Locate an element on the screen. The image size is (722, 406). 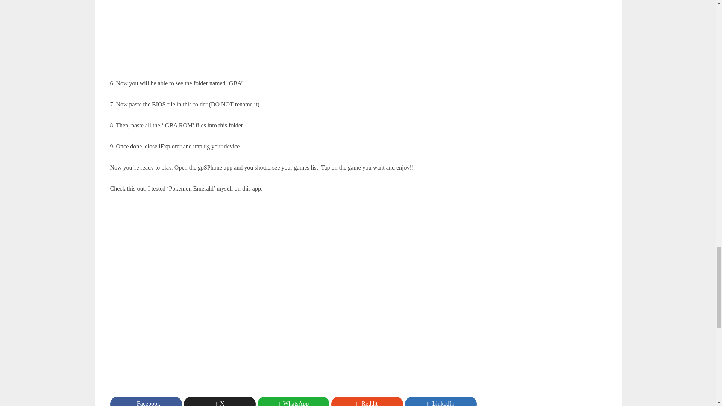
LinkedIn is located at coordinates (440, 401).